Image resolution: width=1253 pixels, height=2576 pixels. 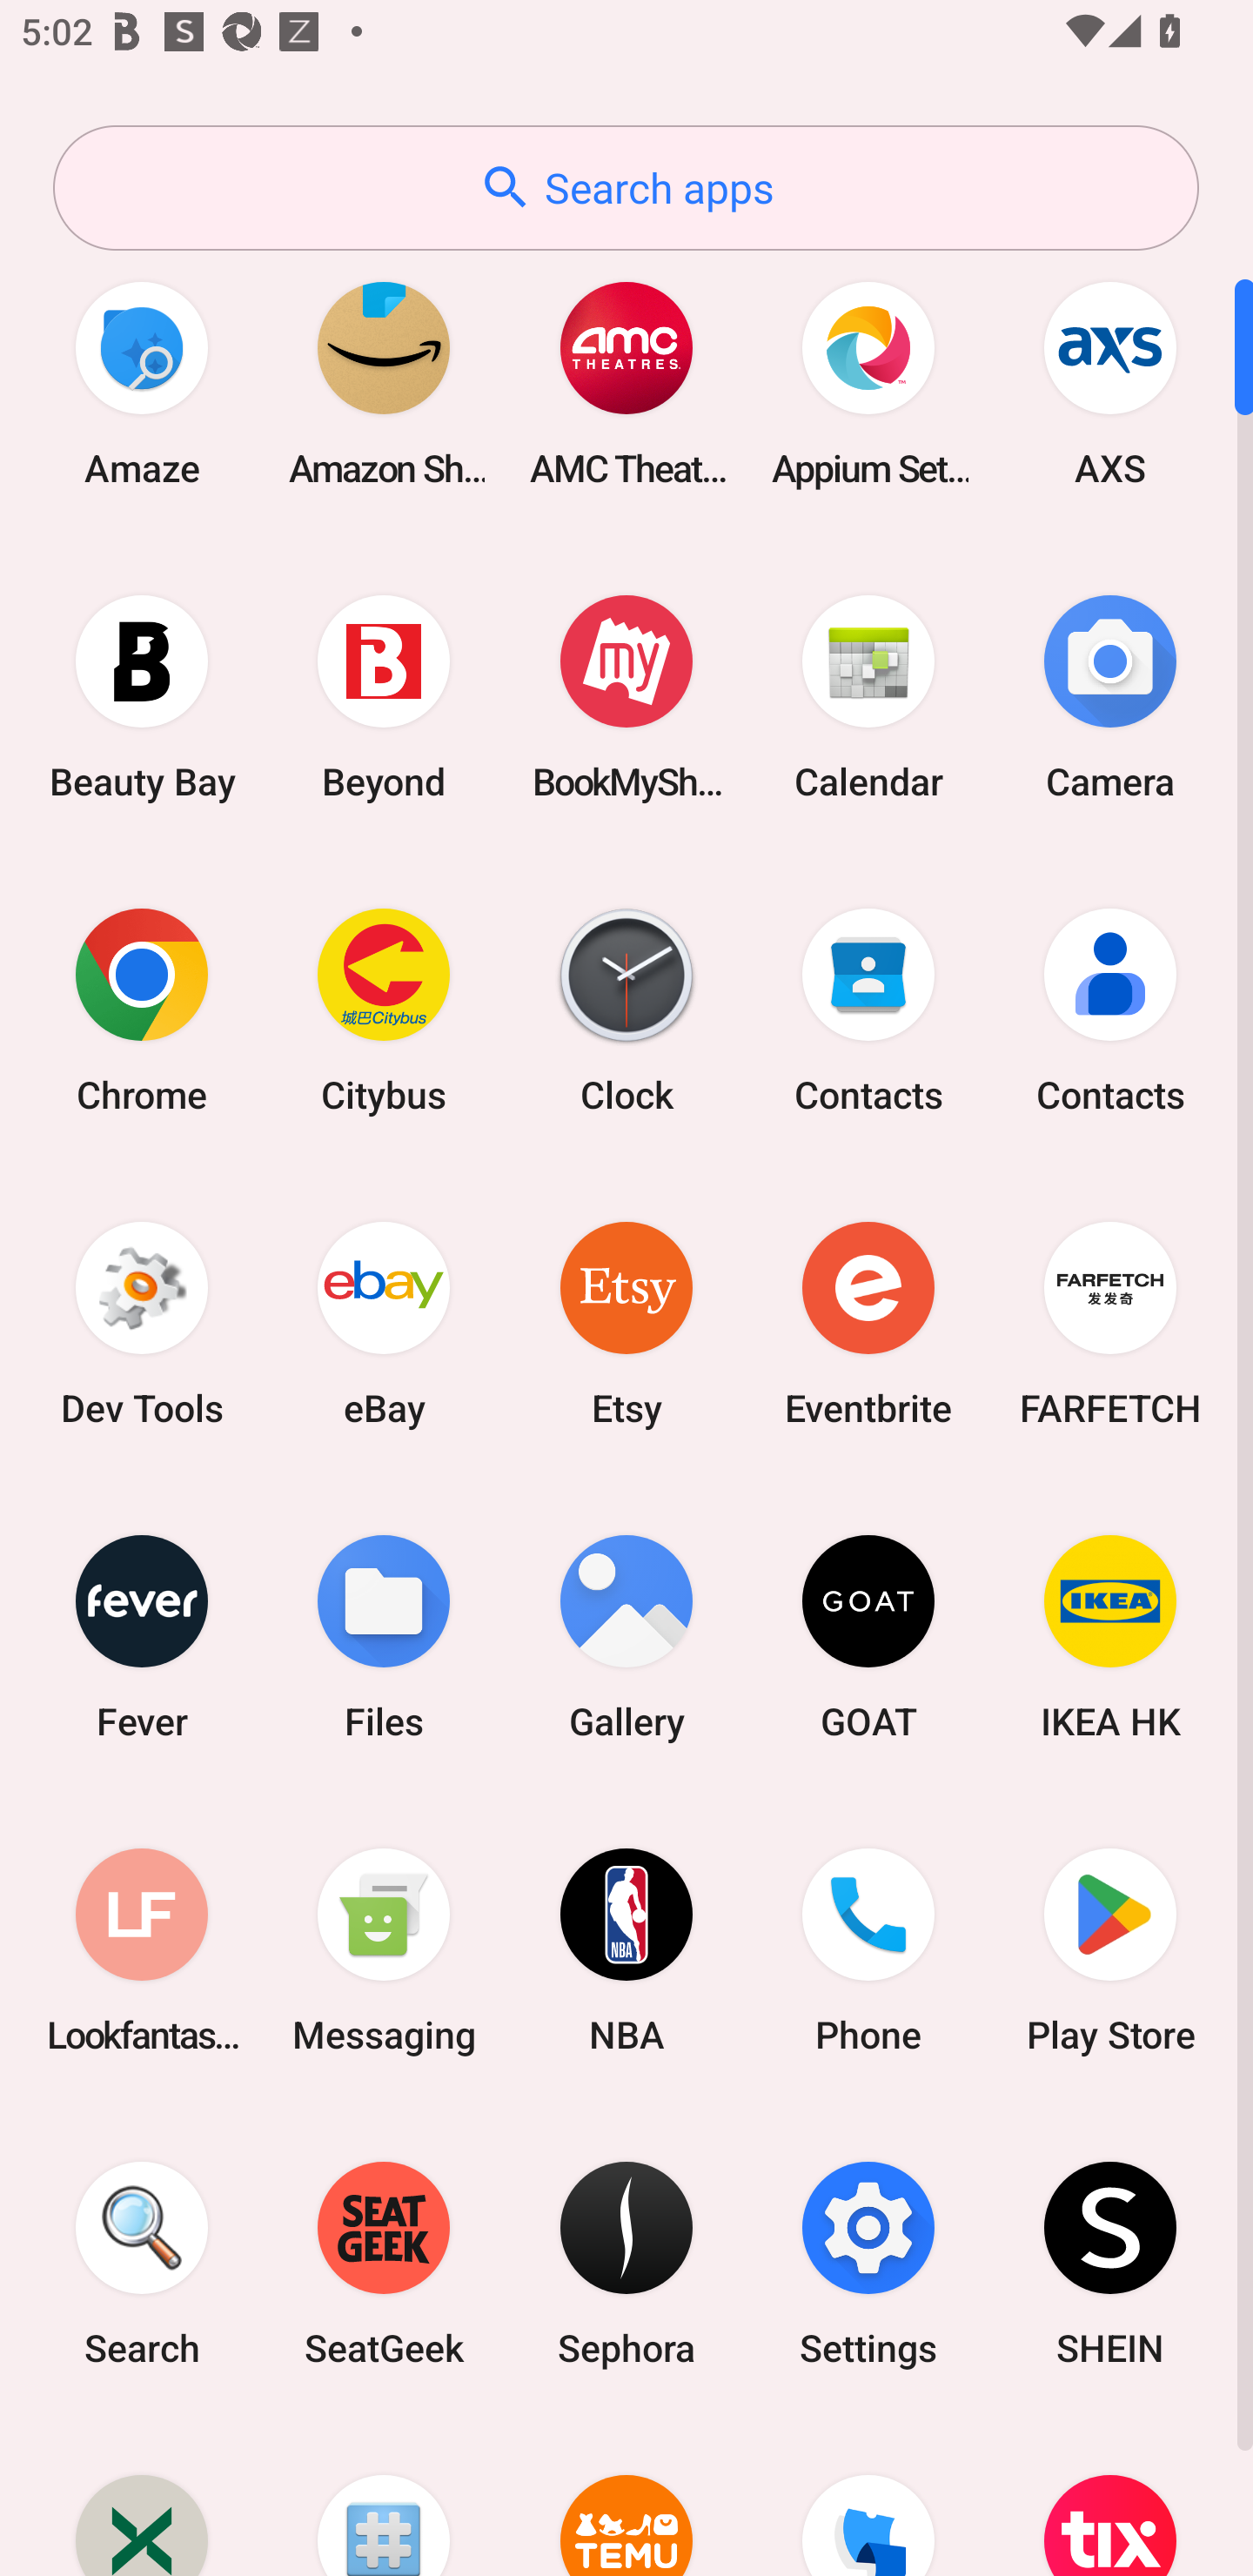 I want to click on Dev Tools, so click(x=142, y=1323).